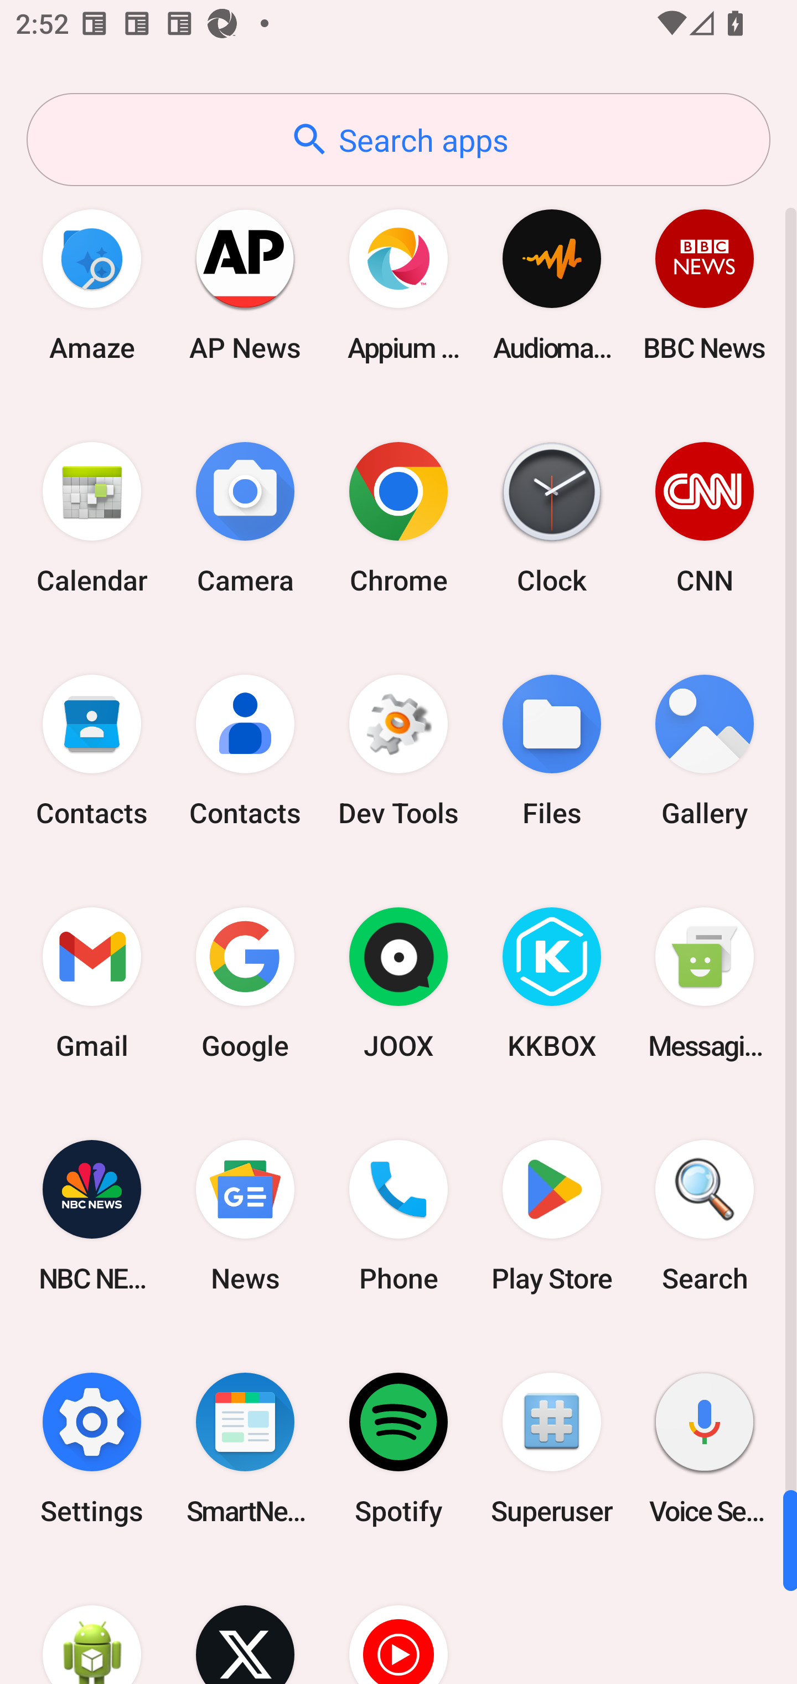  What do you see at coordinates (398, 751) in the screenshot?
I see `Dev Tools` at bounding box center [398, 751].